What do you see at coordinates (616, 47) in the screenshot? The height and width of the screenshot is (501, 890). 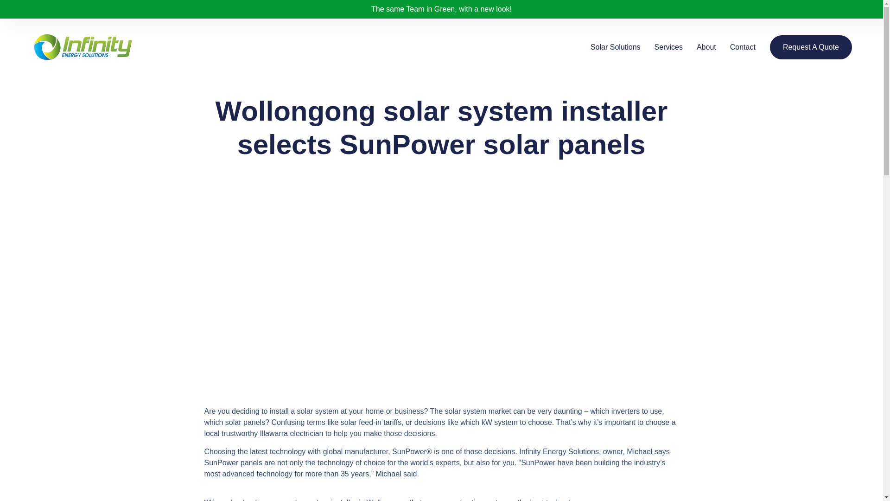 I see `Solar Solutions` at bounding box center [616, 47].